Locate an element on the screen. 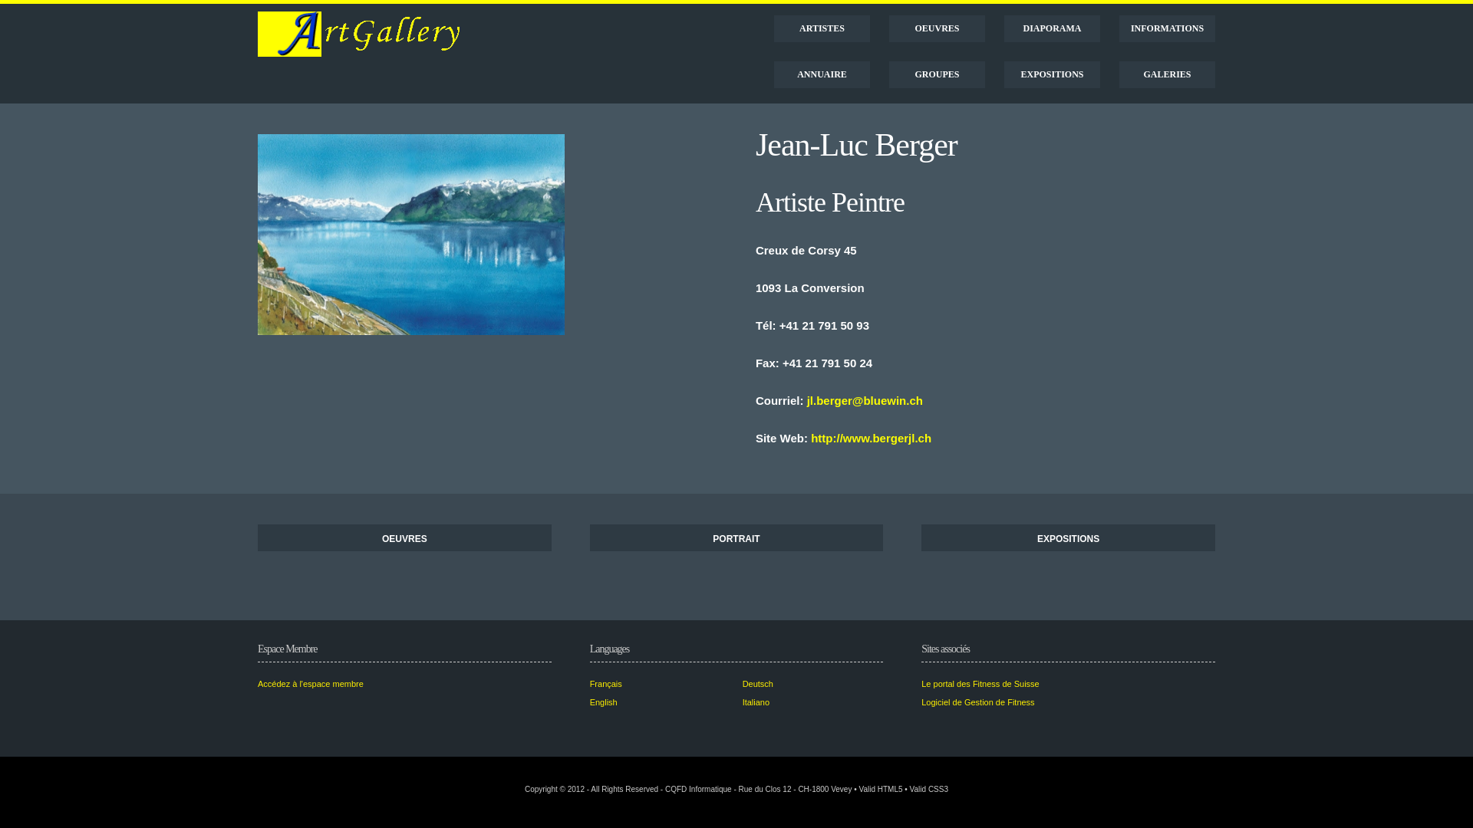 Image resolution: width=1473 pixels, height=828 pixels. CQFD Informatique - Rue du Clos 12 - CH-1800 Vevey is located at coordinates (758, 790).